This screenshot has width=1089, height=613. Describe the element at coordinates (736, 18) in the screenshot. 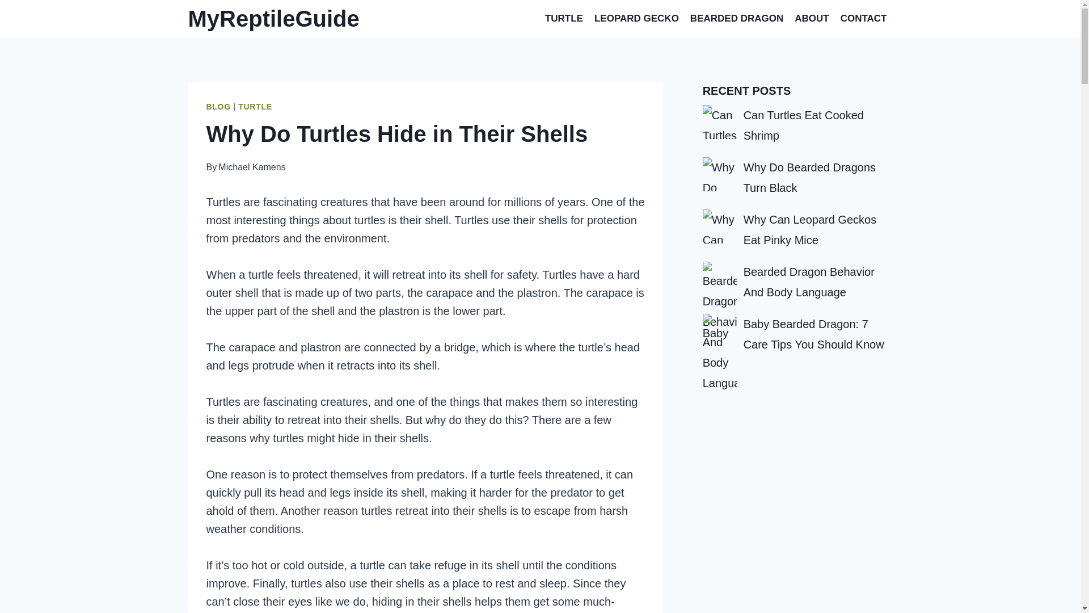

I see `BEARDED DRAGON` at that location.